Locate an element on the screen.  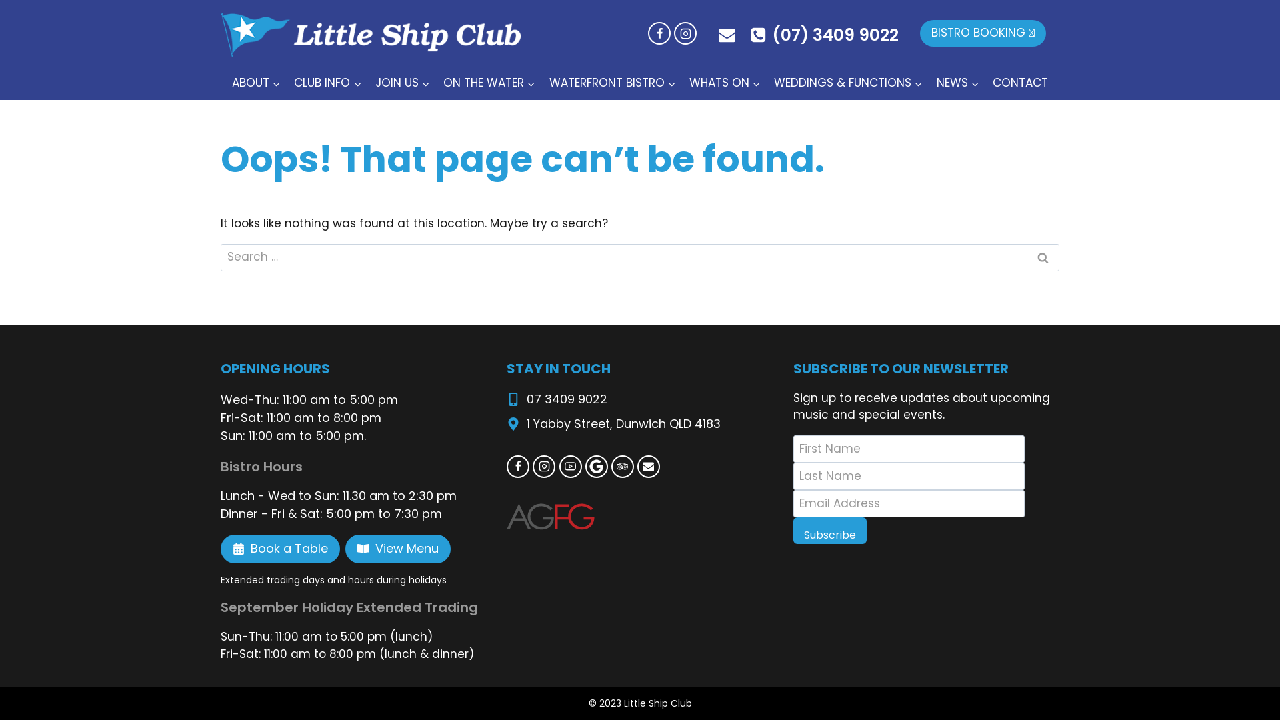
WHATS ON is located at coordinates (725, 83).